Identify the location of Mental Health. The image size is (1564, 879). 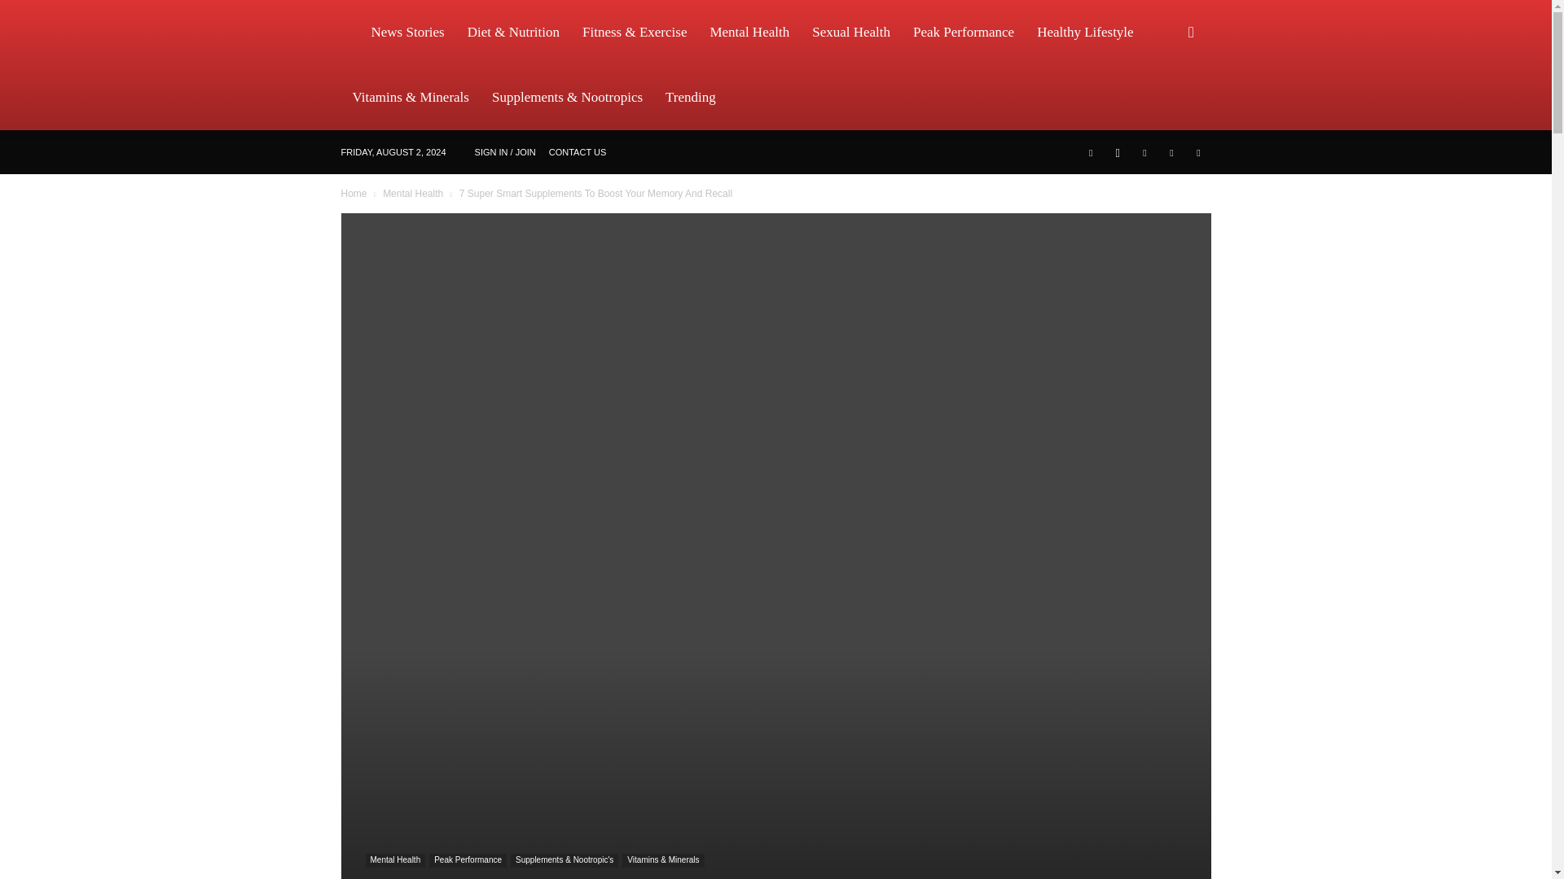
(749, 33).